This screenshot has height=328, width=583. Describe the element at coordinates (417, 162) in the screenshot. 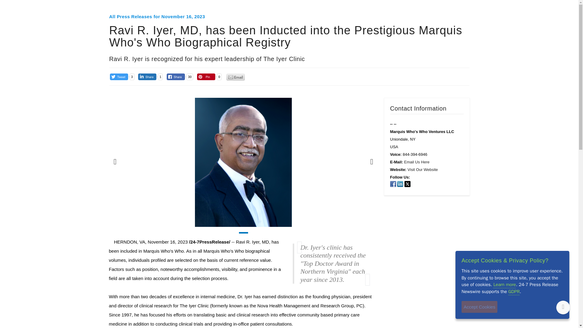

I see `Email Us Here` at that location.